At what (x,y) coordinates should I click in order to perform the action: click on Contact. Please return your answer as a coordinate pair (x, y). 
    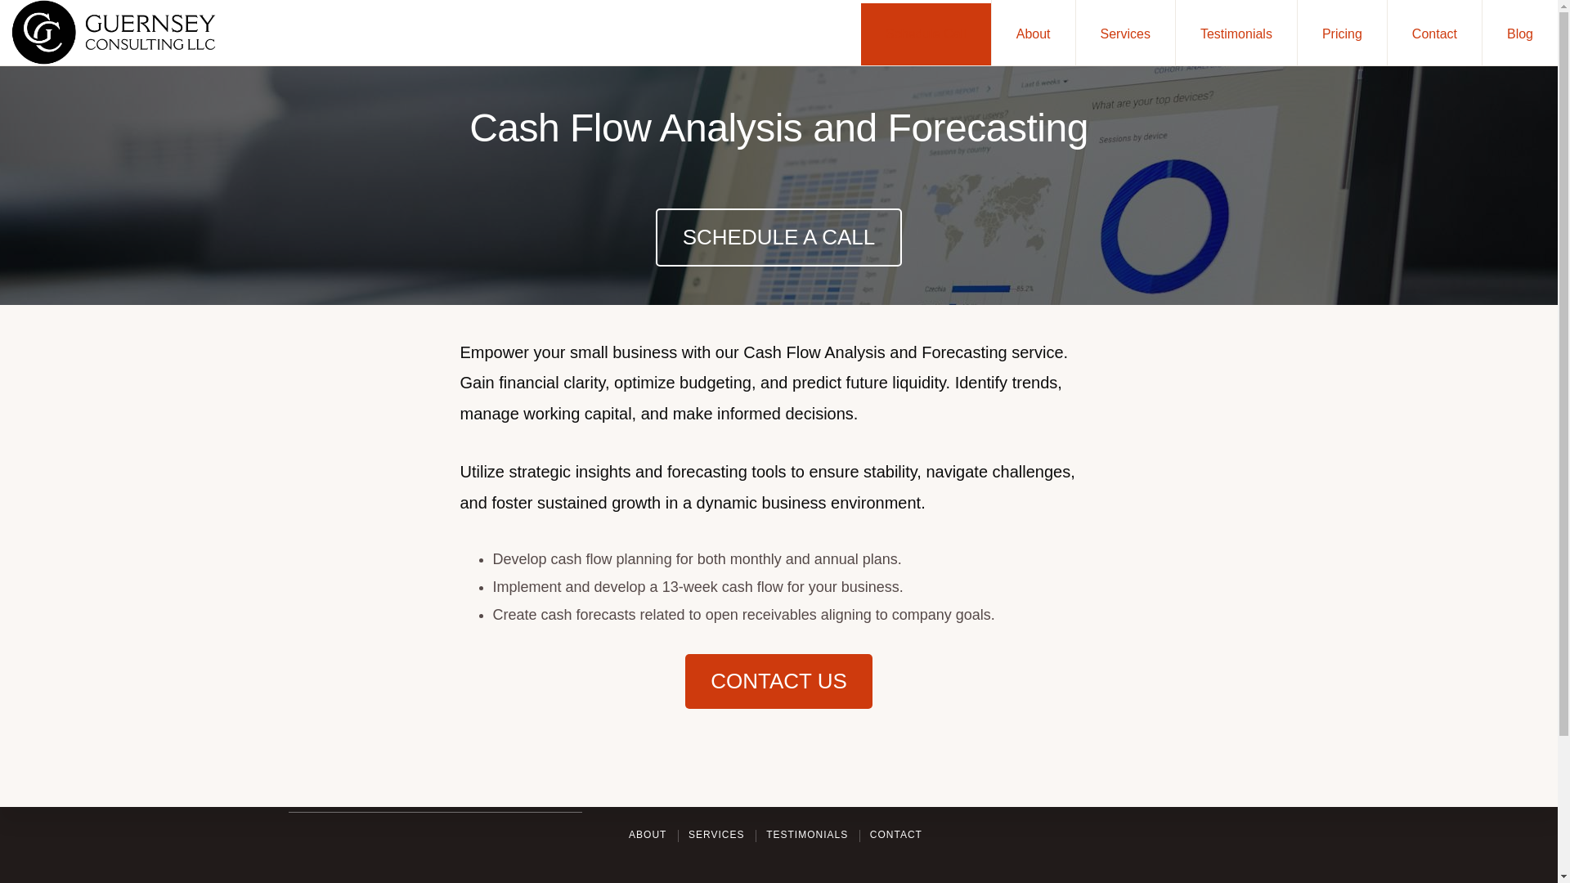
    Looking at the image, I should click on (1434, 33).